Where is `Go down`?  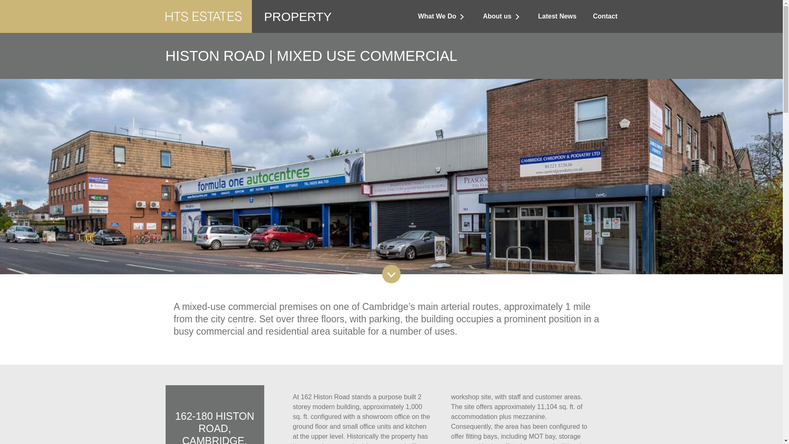
Go down is located at coordinates (391, 274).